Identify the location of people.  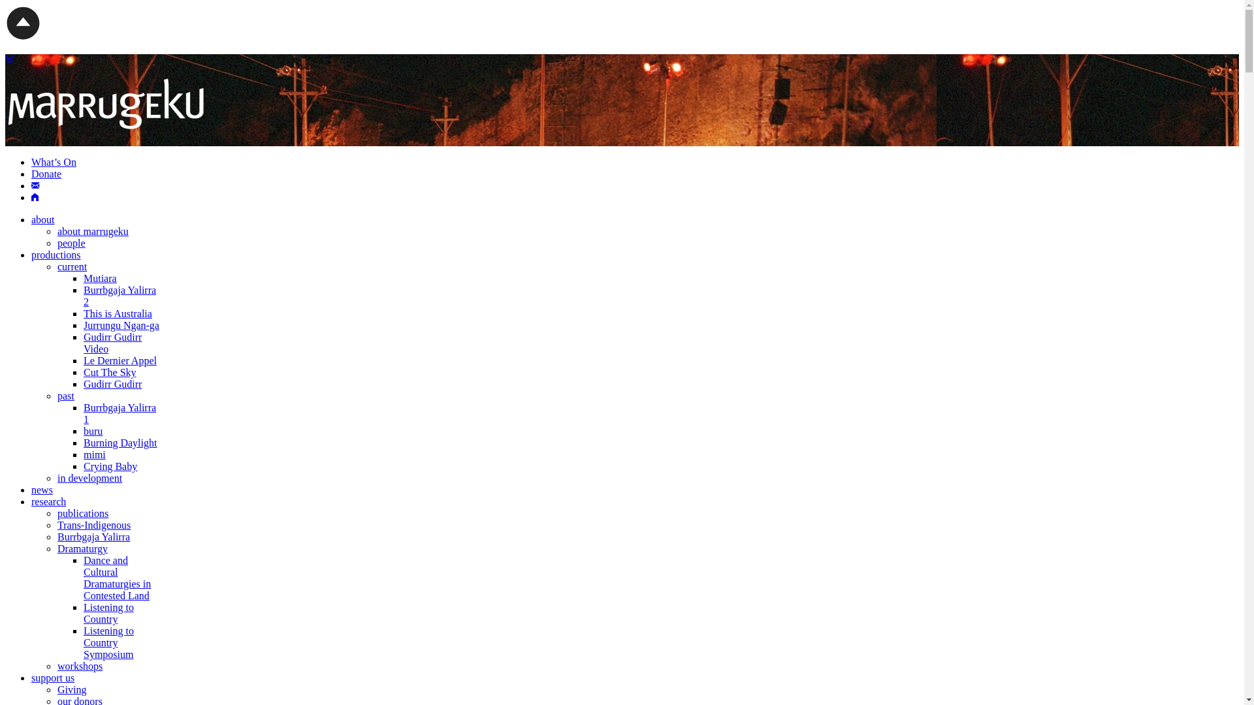
(72, 243).